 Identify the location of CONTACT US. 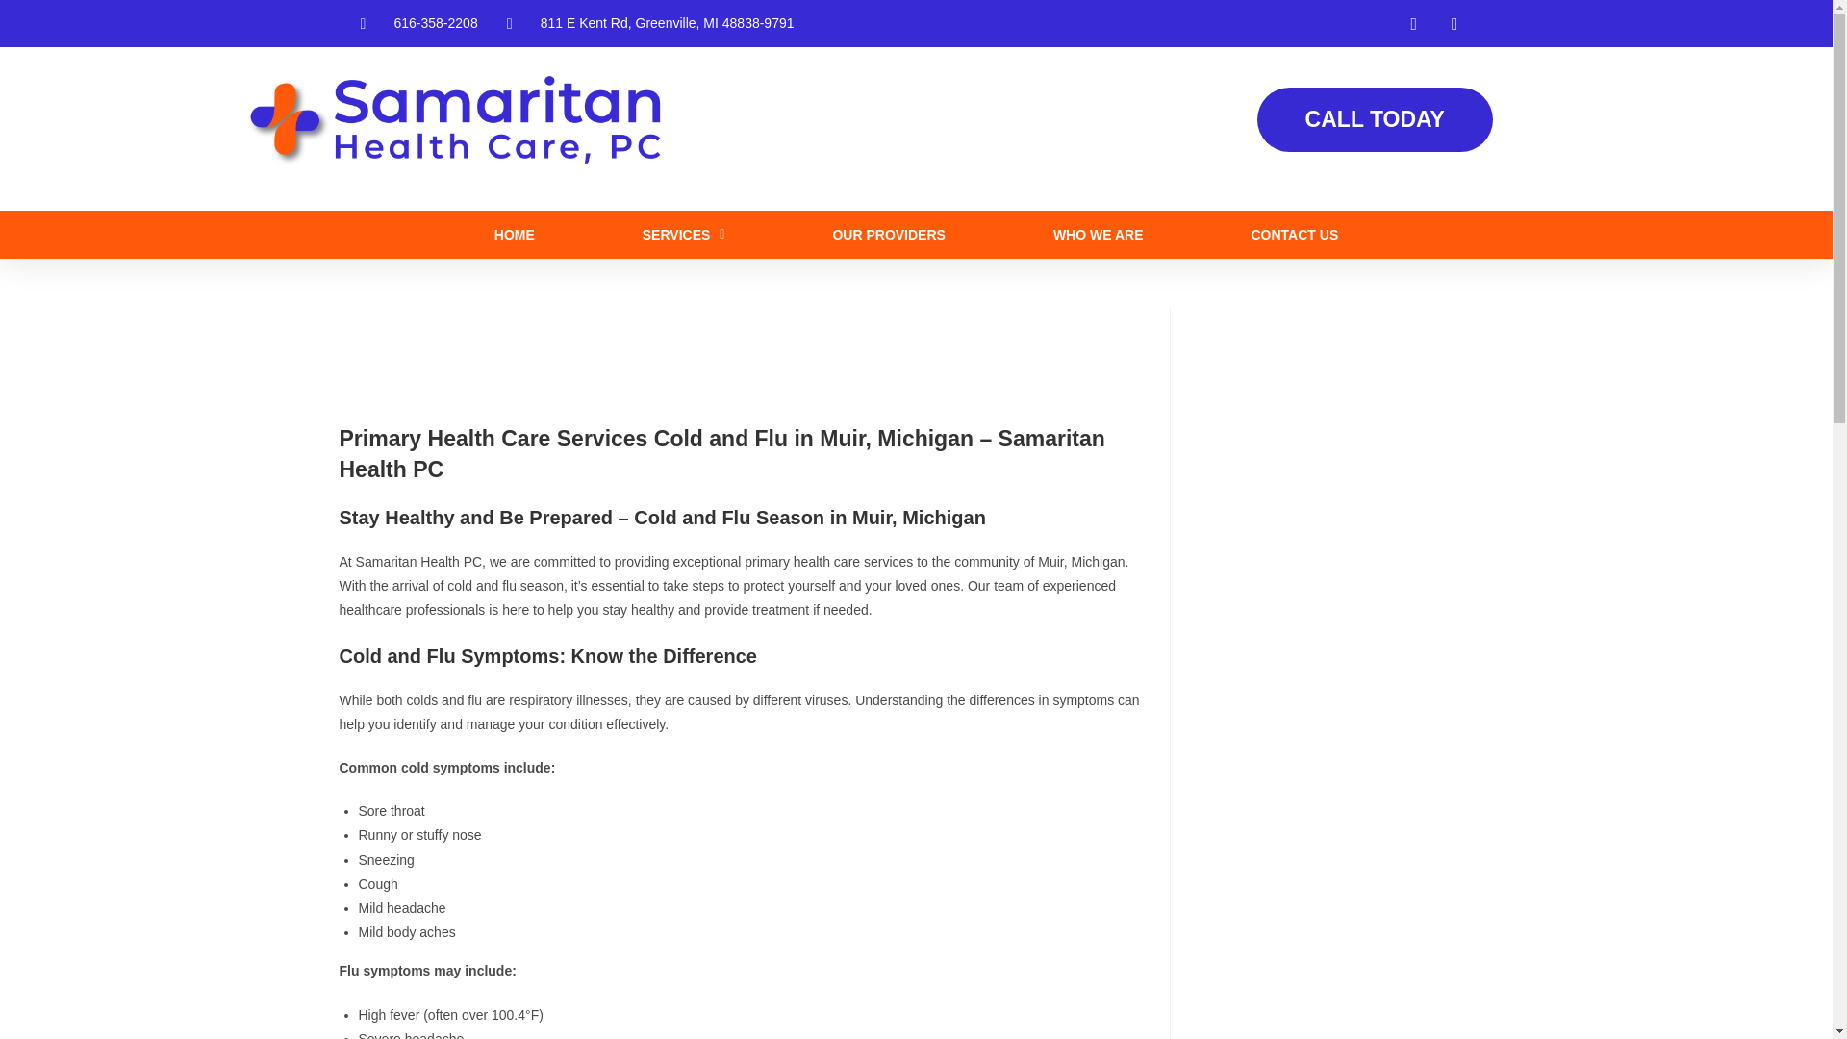
(1294, 235).